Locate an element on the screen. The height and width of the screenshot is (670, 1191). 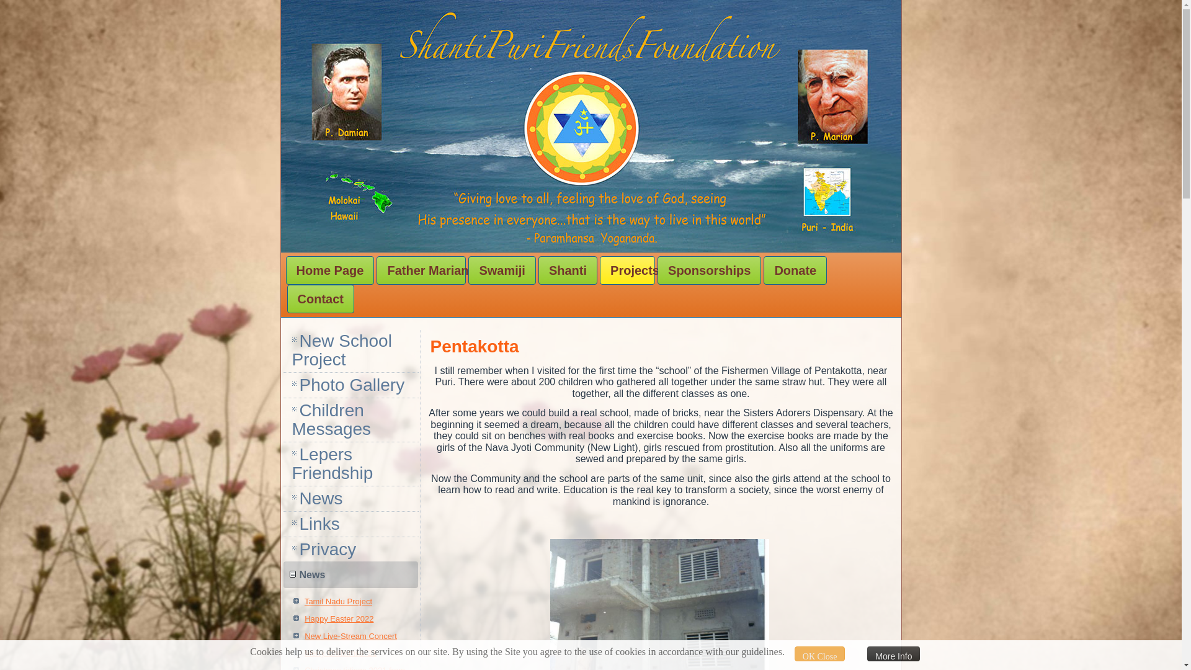
Contact is located at coordinates (320, 299).